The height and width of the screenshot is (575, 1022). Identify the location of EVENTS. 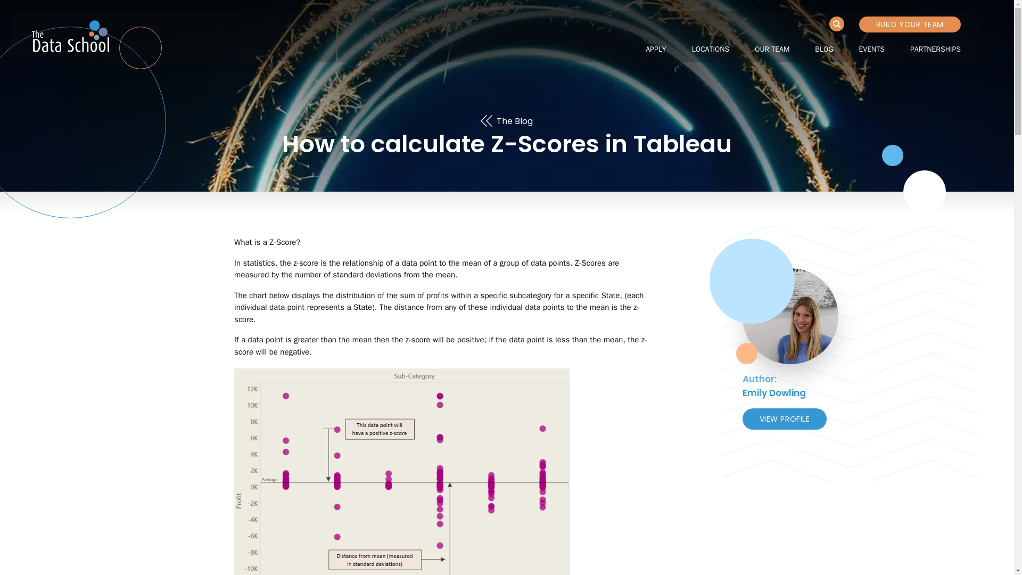
(871, 49).